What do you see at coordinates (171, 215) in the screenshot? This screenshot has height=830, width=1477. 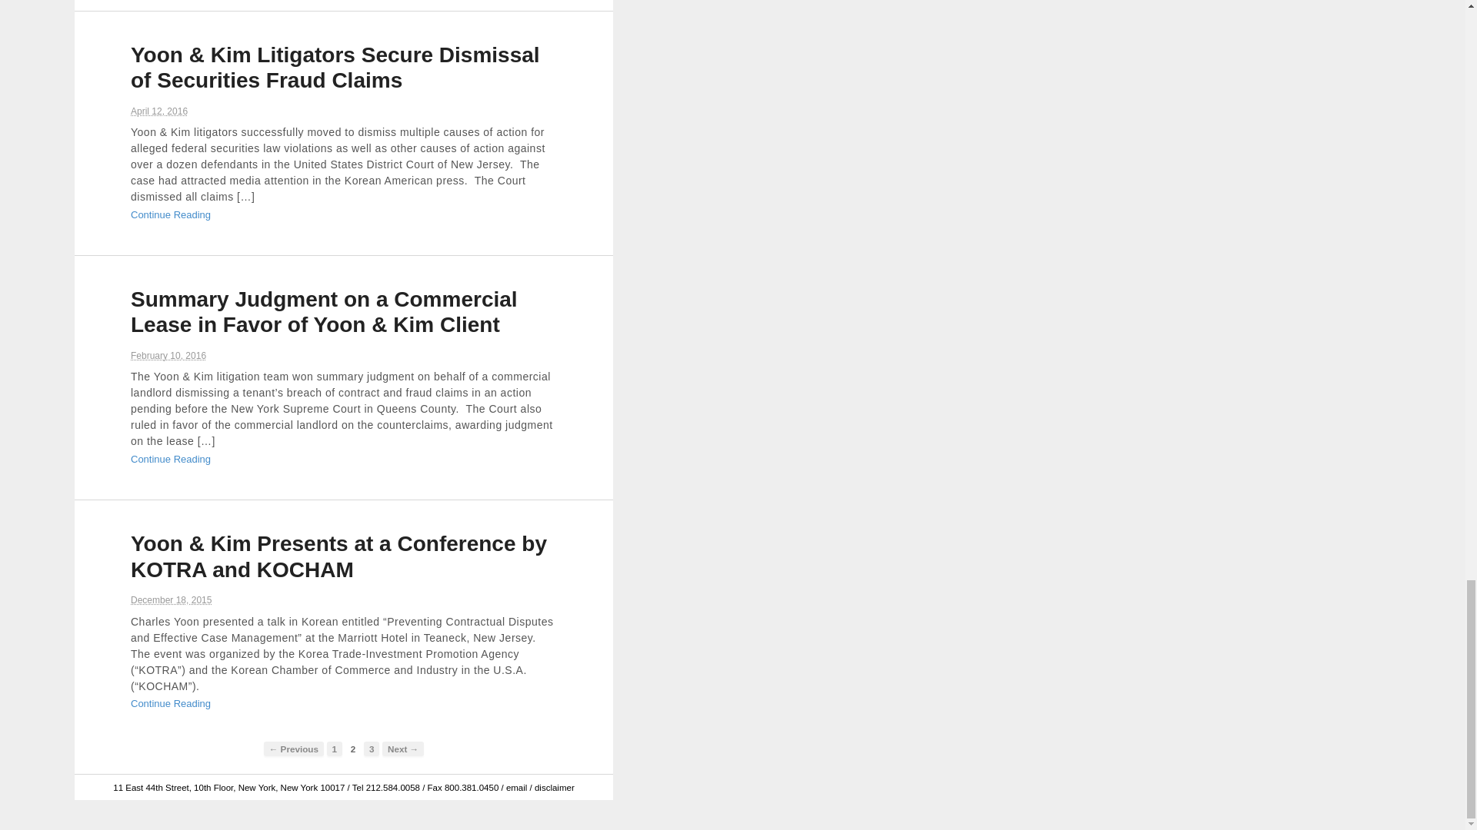 I see `Continue Reading` at bounding box center [171, 215].